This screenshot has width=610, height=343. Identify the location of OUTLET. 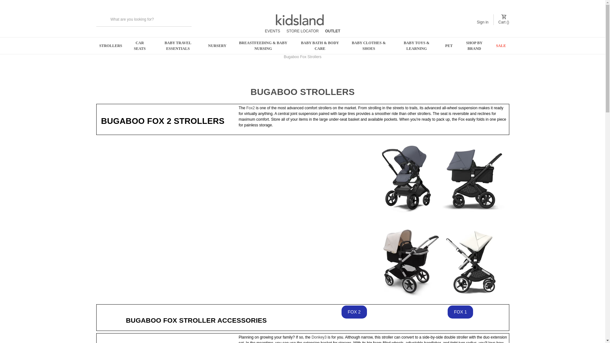
(333, 31).